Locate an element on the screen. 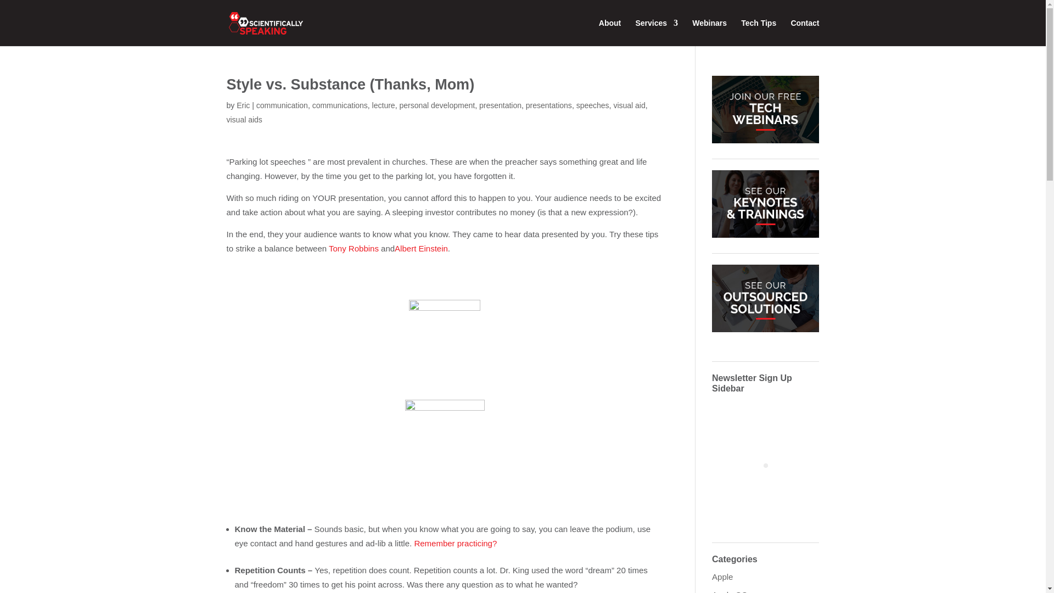 This screenshot has width=1054, height=593. Contact is located at coordinates (805, 32).